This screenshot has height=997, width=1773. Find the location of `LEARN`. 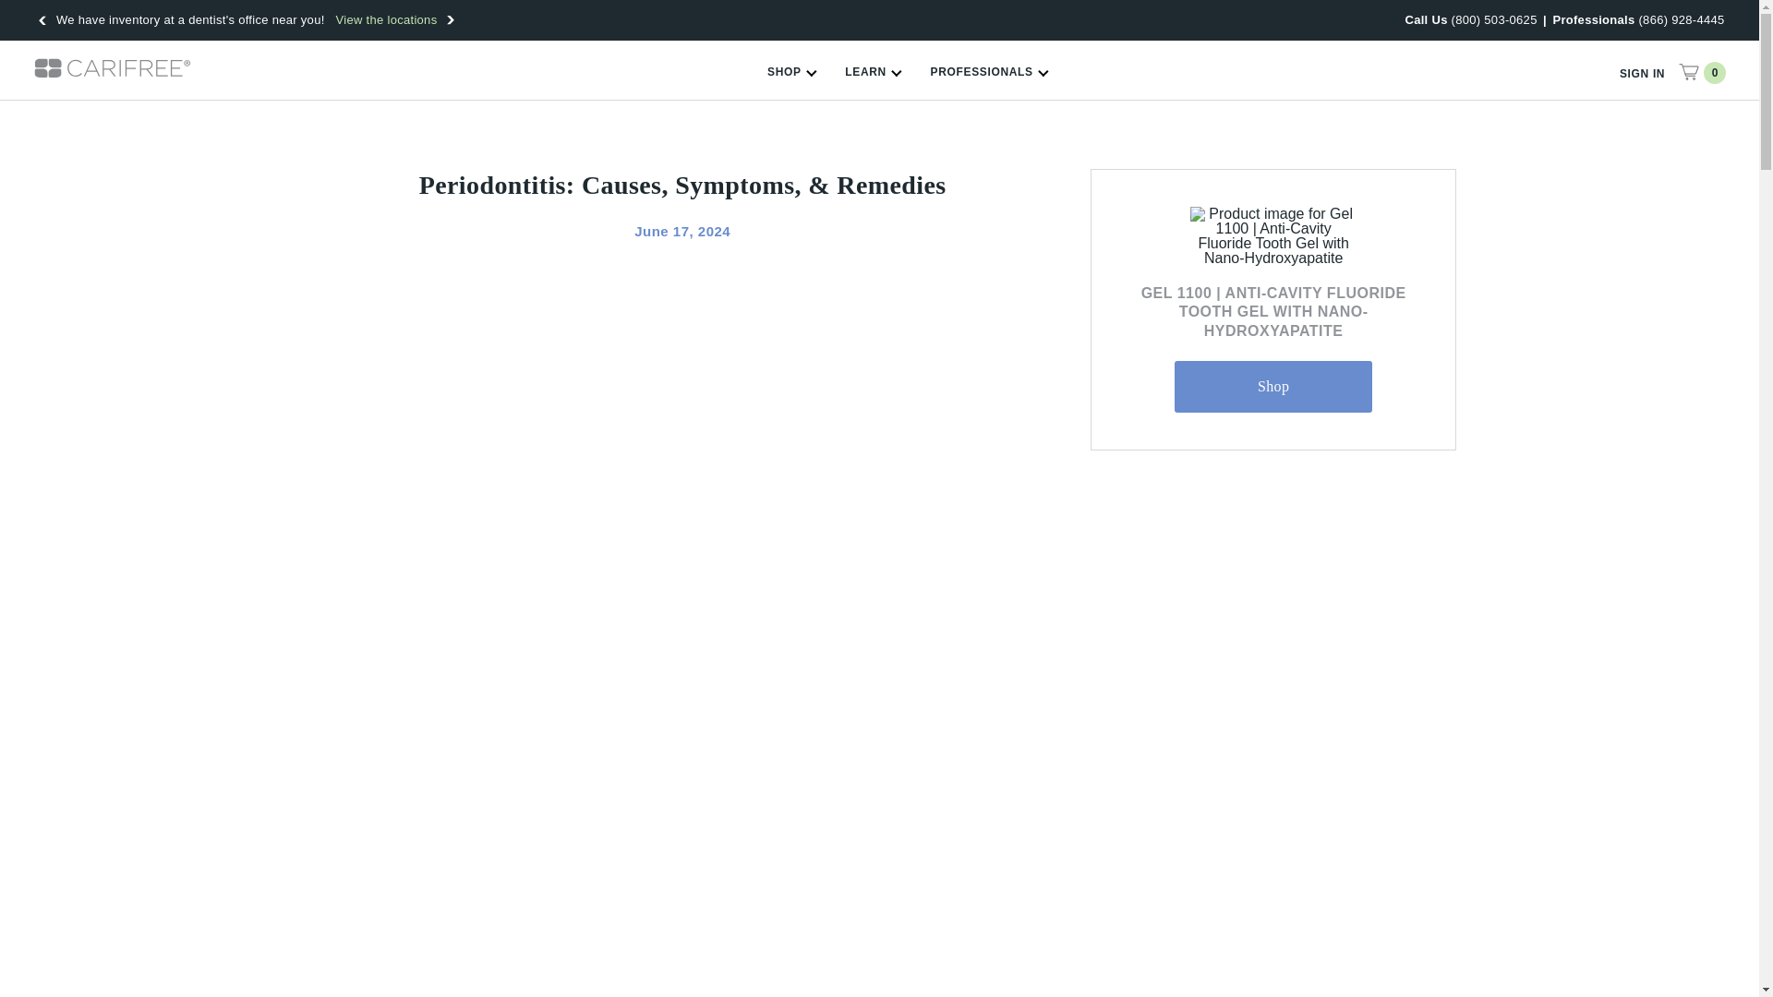

LEARN is located at coordinates (872, 78).